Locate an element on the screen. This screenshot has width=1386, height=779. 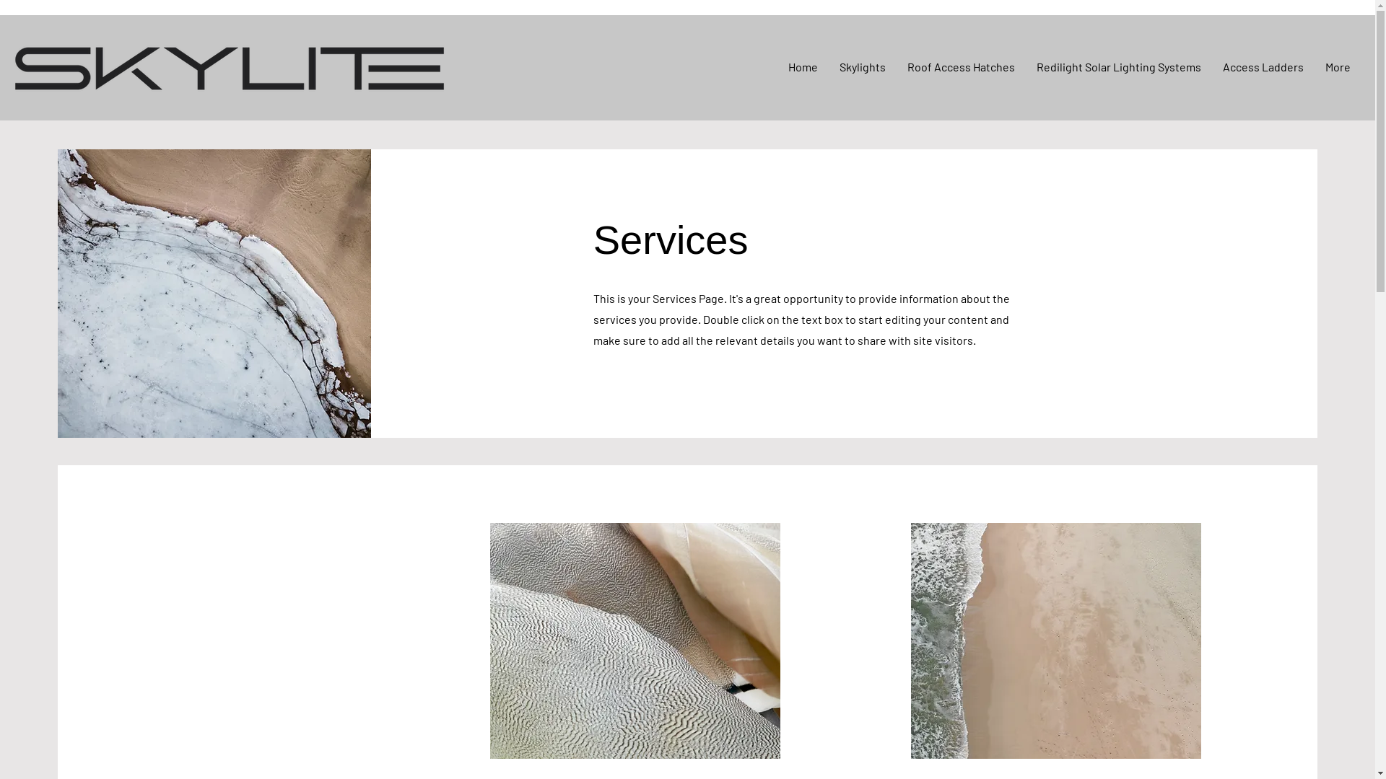
Roof Access Hatches is located at coordinates (962, 67).